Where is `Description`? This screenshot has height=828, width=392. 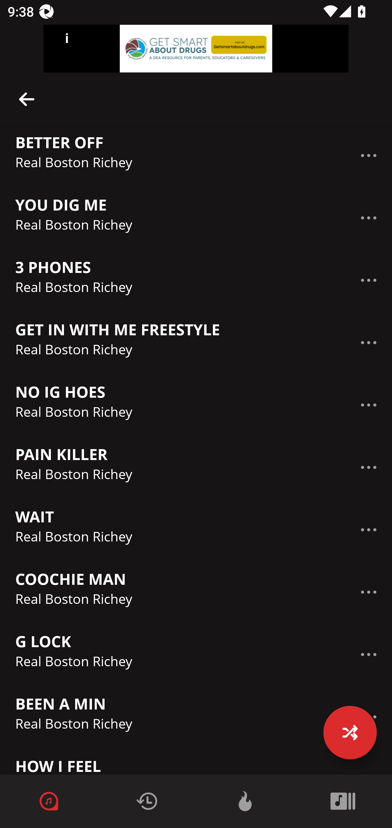 Description is located at coordinates (369, 405).